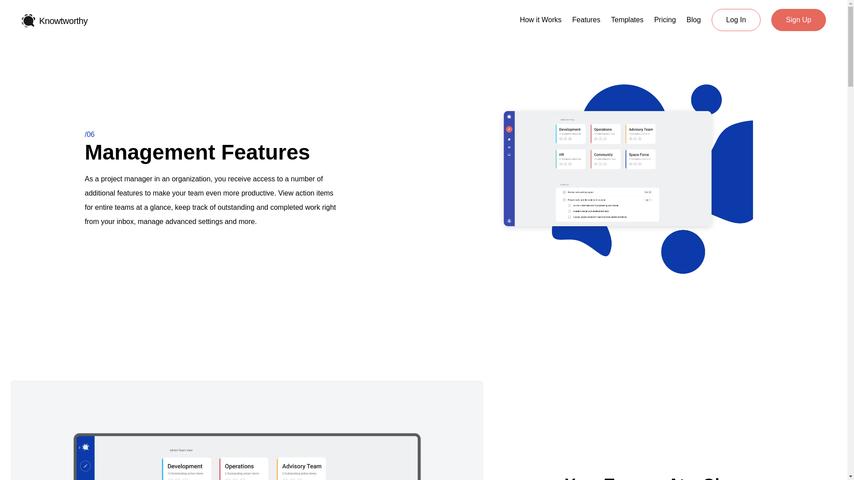  I want to click on Knowtworthy, so click(60, 20).